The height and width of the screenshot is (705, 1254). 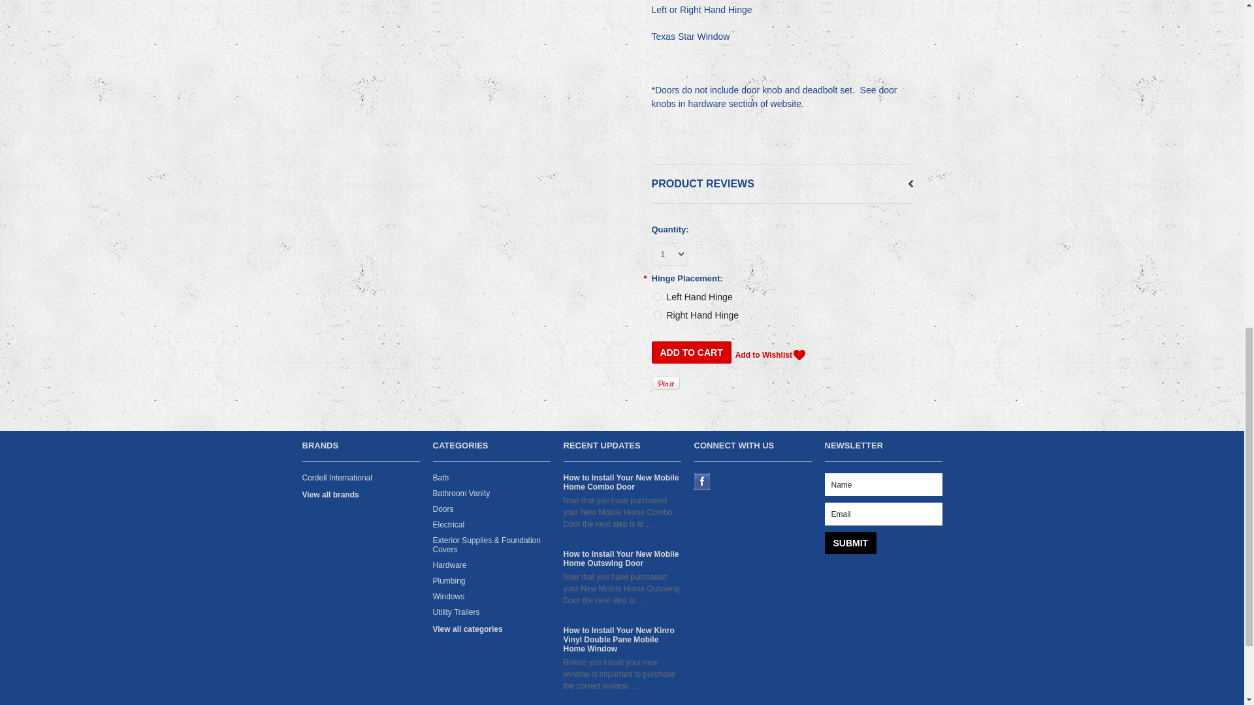 What do you see at coordinates (657, 296) in the screenshot?
I see `86` at bounding box center [657, 296].